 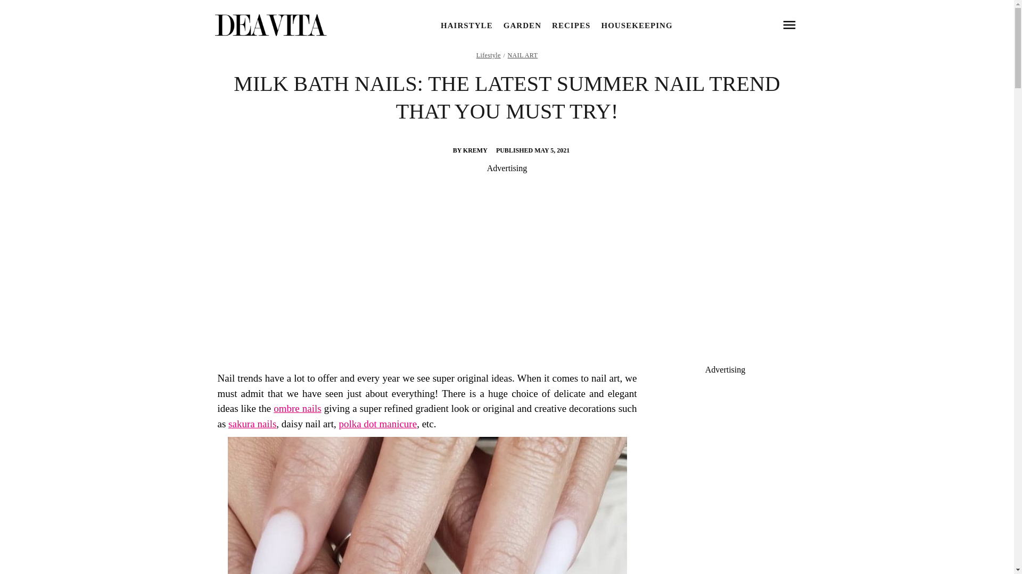 I want to click on RECIPES, so click(x=571, y=26).